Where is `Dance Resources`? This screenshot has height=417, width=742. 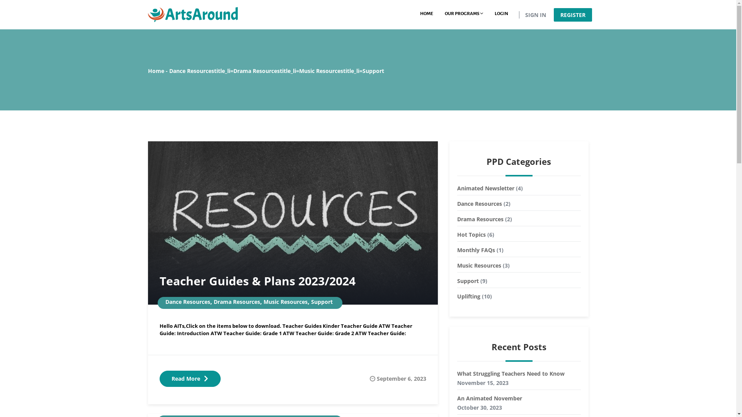 Dance Resources is located at coordinates (479, 204).